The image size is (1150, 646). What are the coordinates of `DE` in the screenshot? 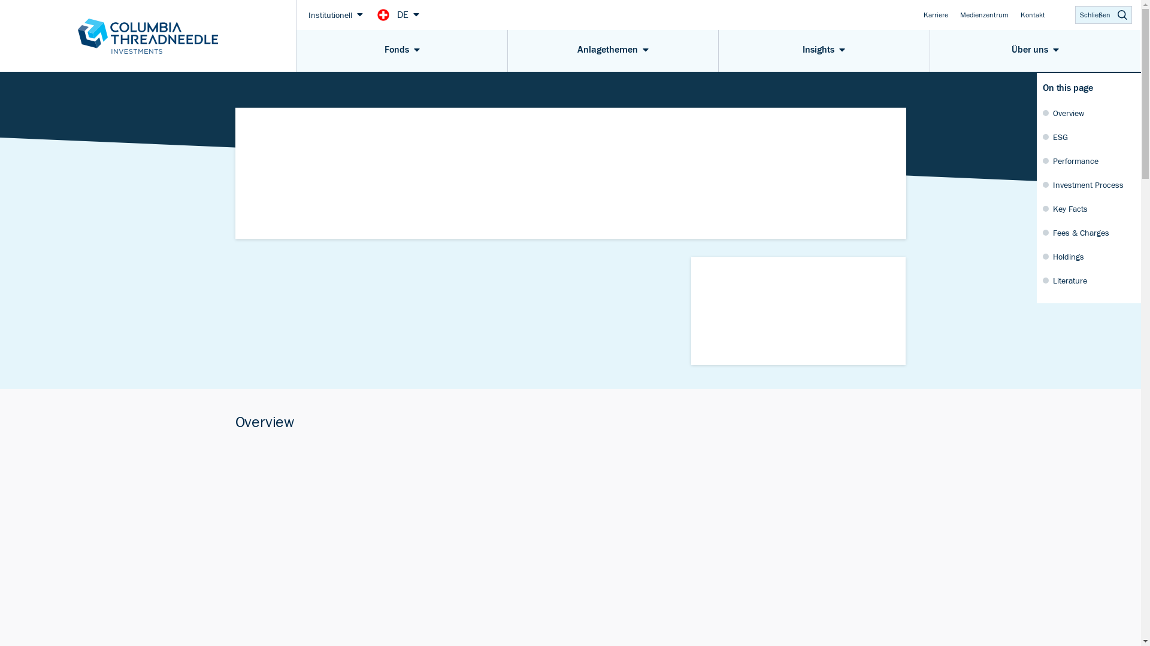 It's located at (408, 14).